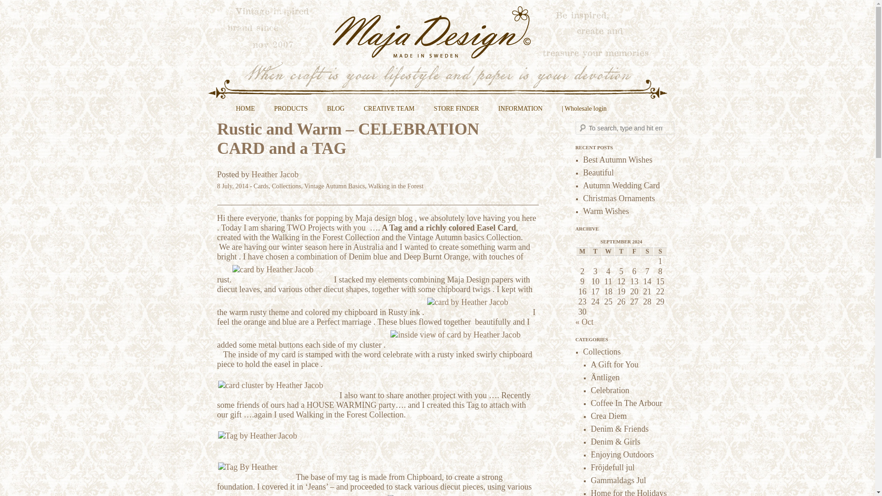  Describe the element at coordinates (245, 112) in the screenshot. I see `HOME` at that location.